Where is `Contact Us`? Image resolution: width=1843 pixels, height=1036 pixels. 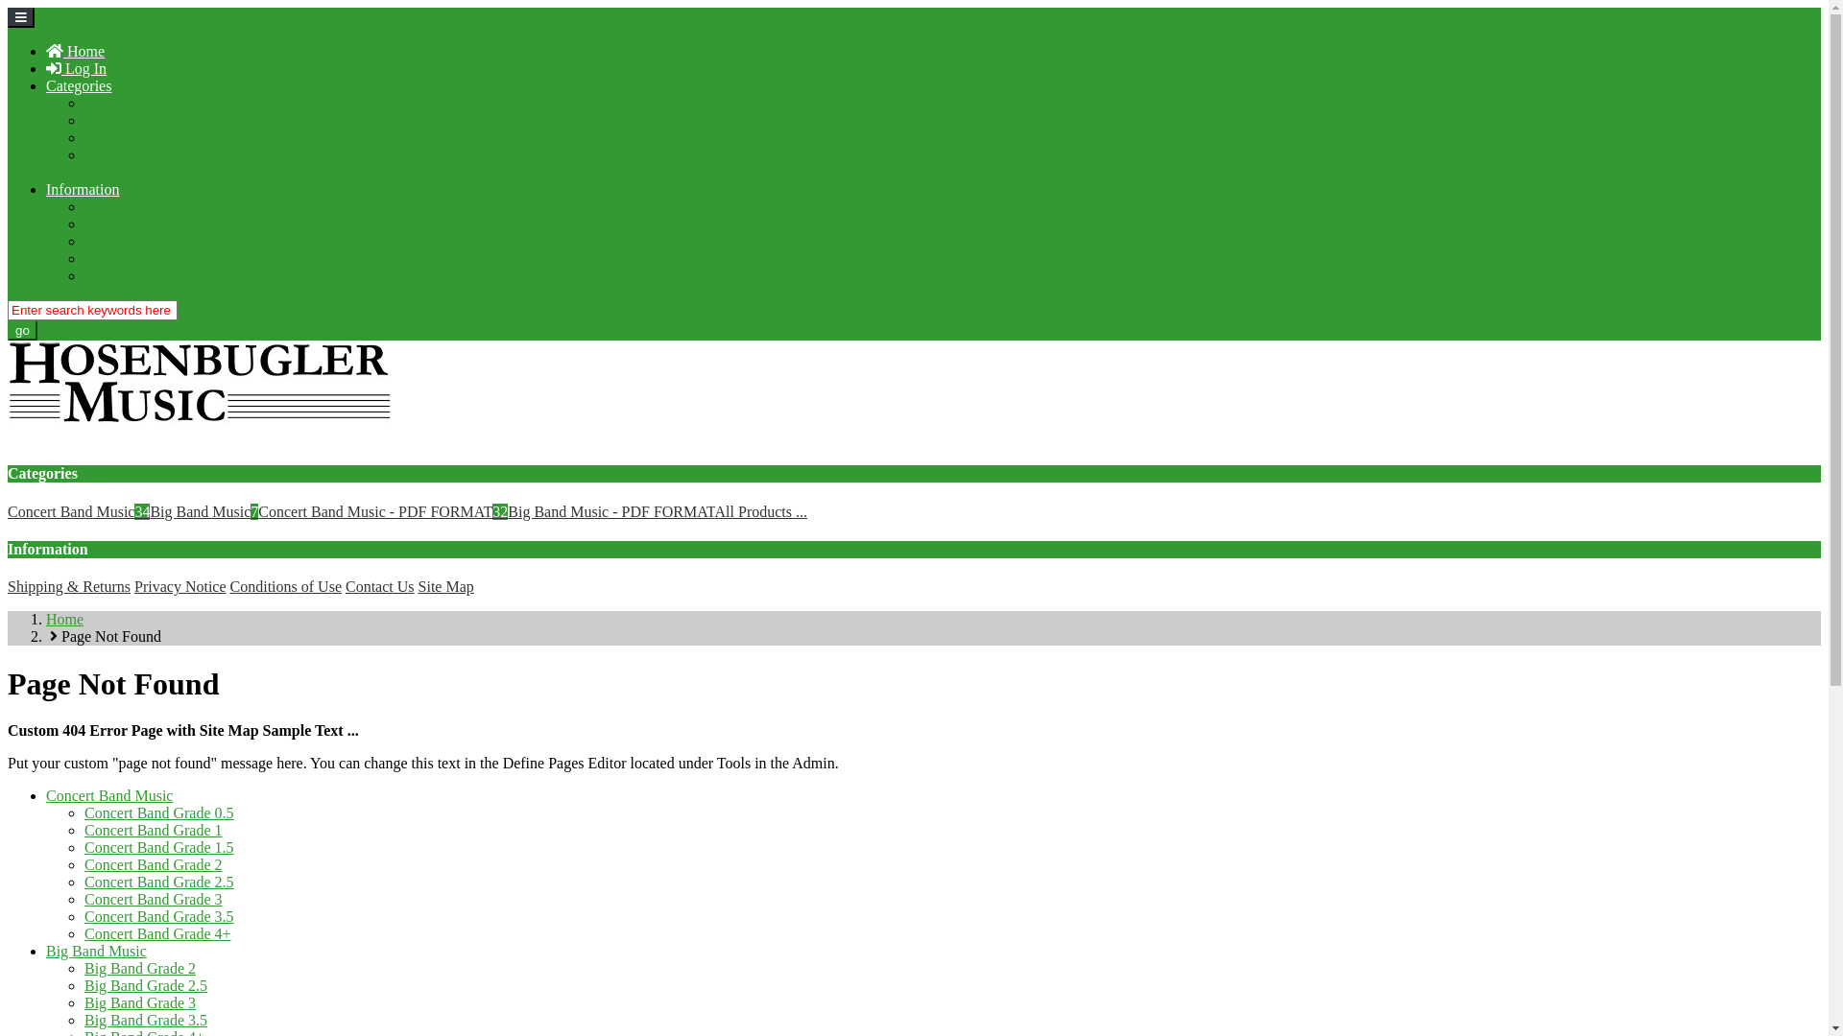
Contact Us is located at coordinates (380, 587).